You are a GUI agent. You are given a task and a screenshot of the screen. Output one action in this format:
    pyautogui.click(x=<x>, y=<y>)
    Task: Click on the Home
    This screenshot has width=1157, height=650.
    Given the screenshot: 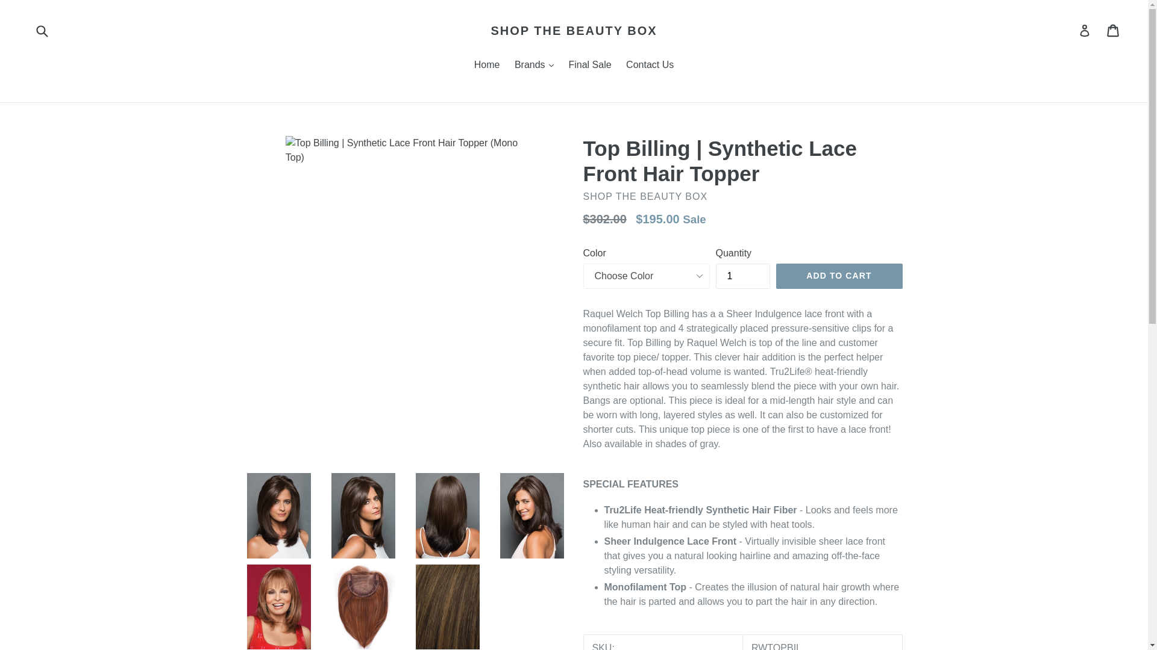 What is the action you would take?
    pyautogui.click(x=487, y=66)
    